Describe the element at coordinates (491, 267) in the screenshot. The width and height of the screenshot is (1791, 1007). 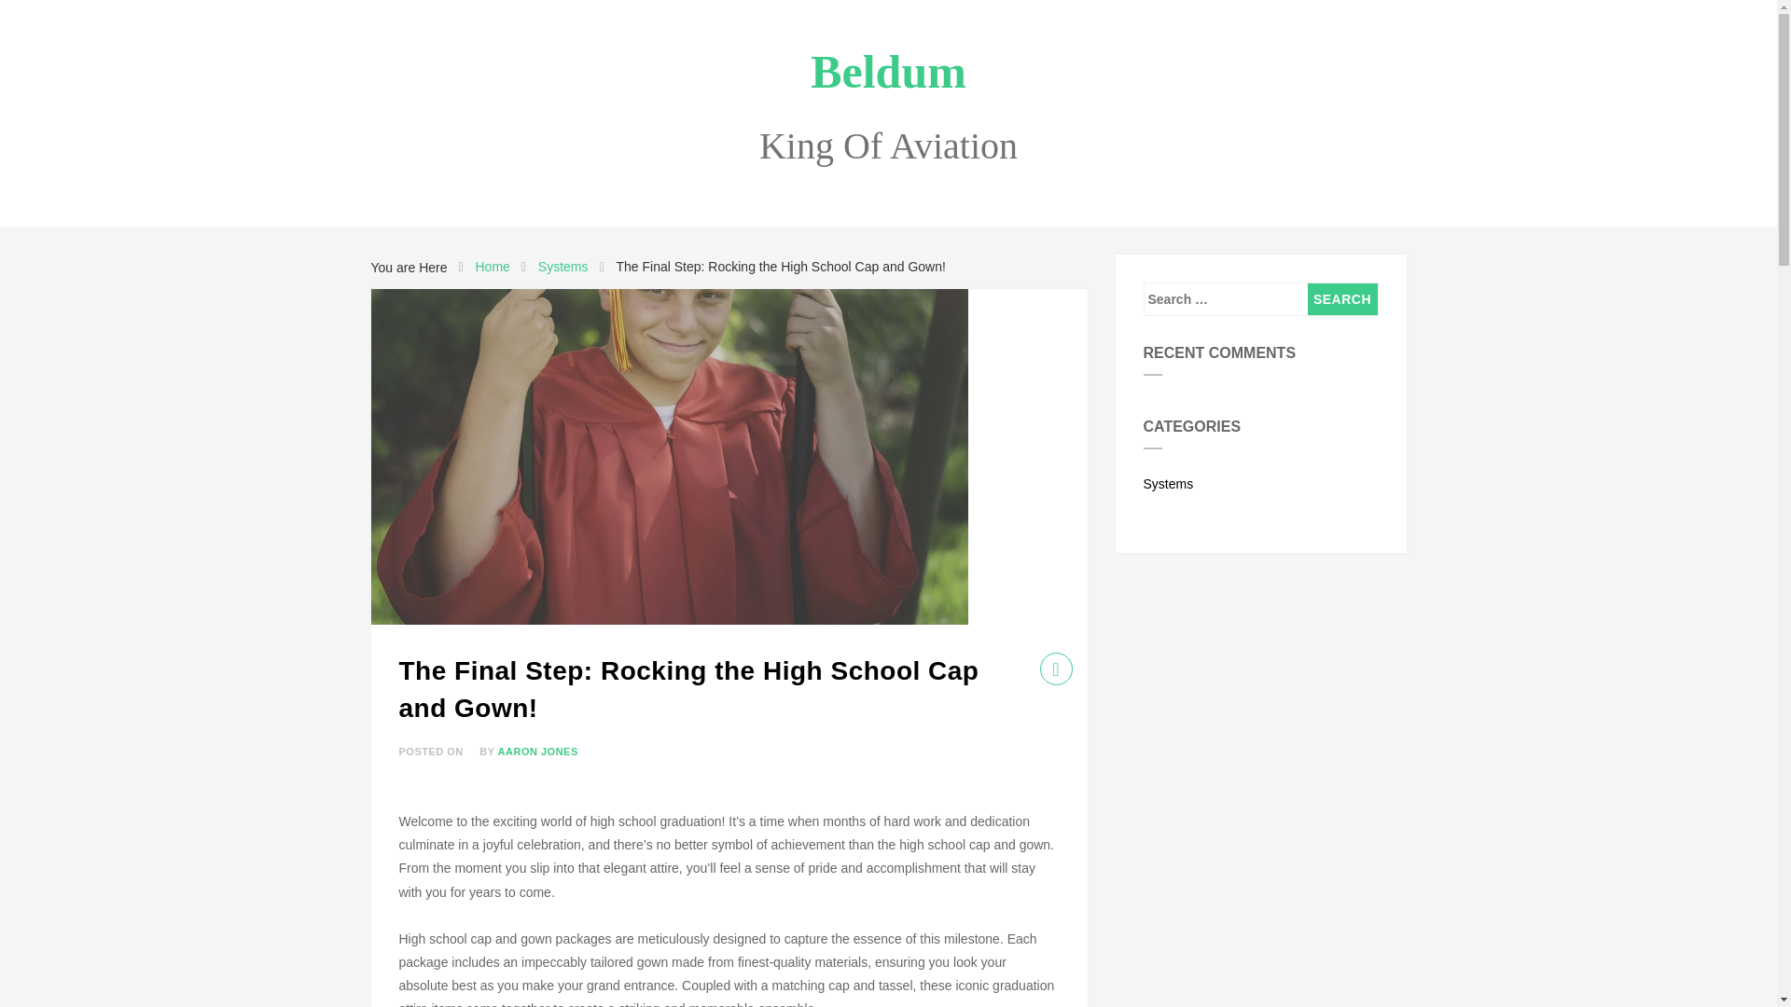
I see `Home` at that location.